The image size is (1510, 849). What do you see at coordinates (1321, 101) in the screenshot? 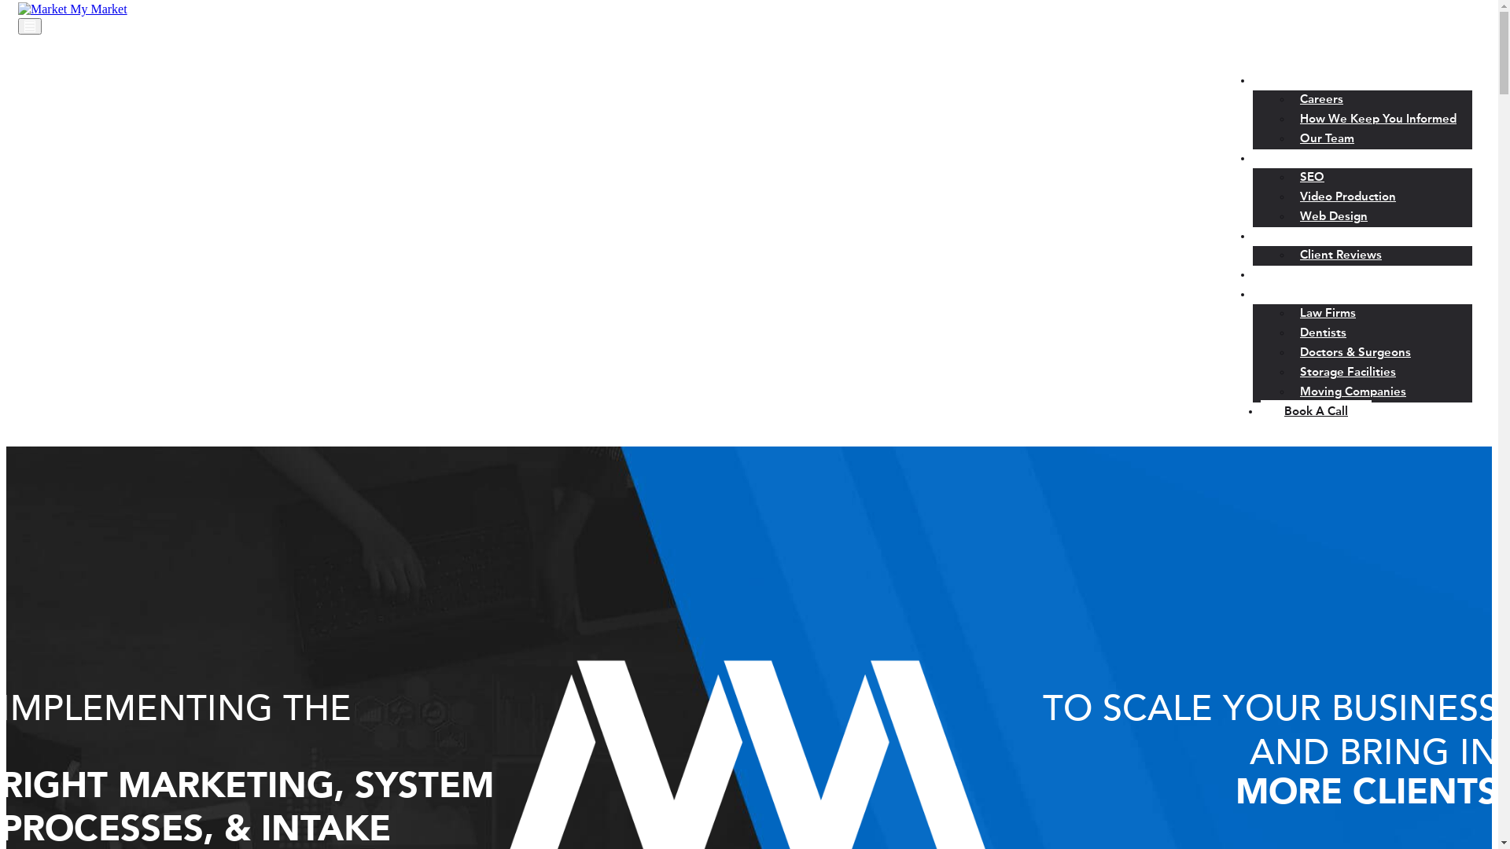
I see `Careers` at bounding box center [1321, 101].